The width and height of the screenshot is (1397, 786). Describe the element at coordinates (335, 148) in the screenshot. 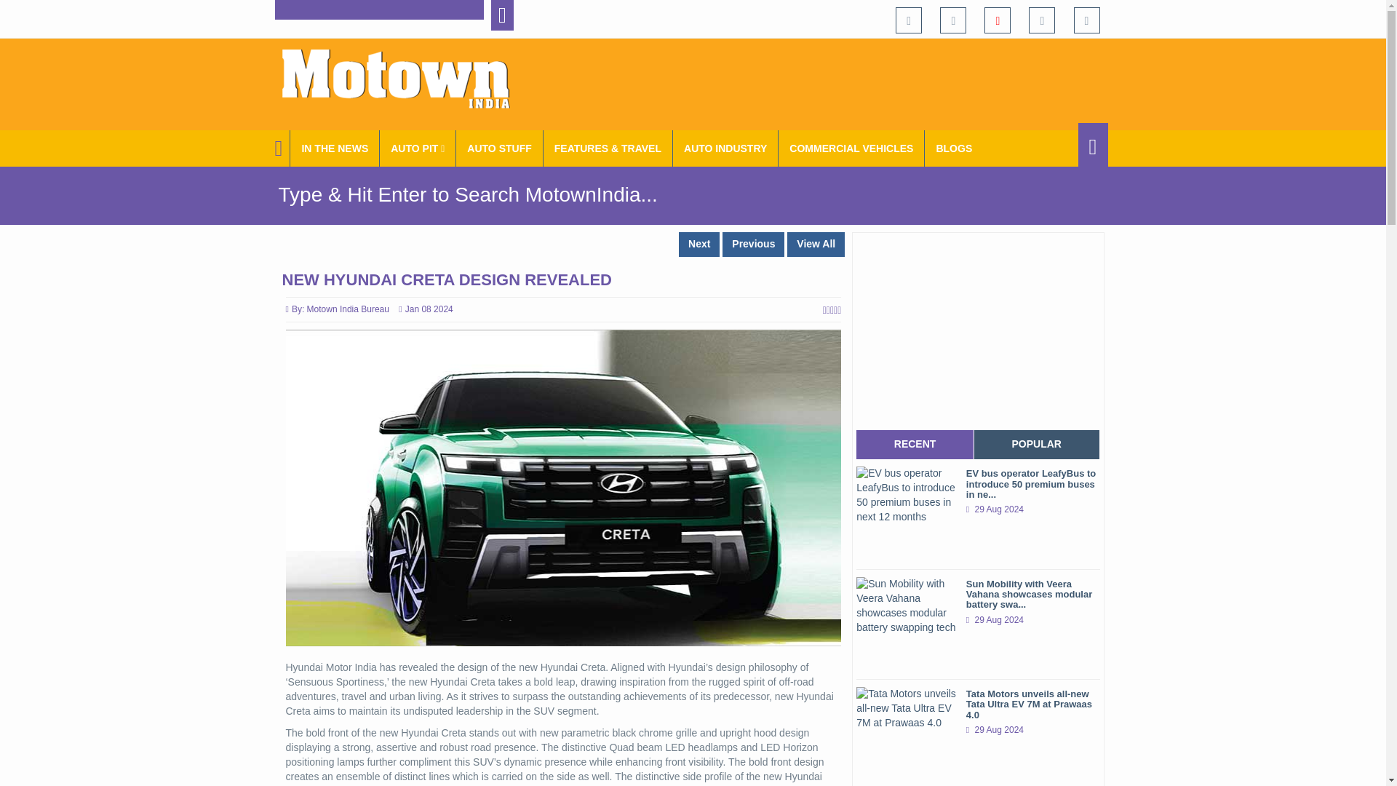

I see `View All In The News - Motown India` at that location.